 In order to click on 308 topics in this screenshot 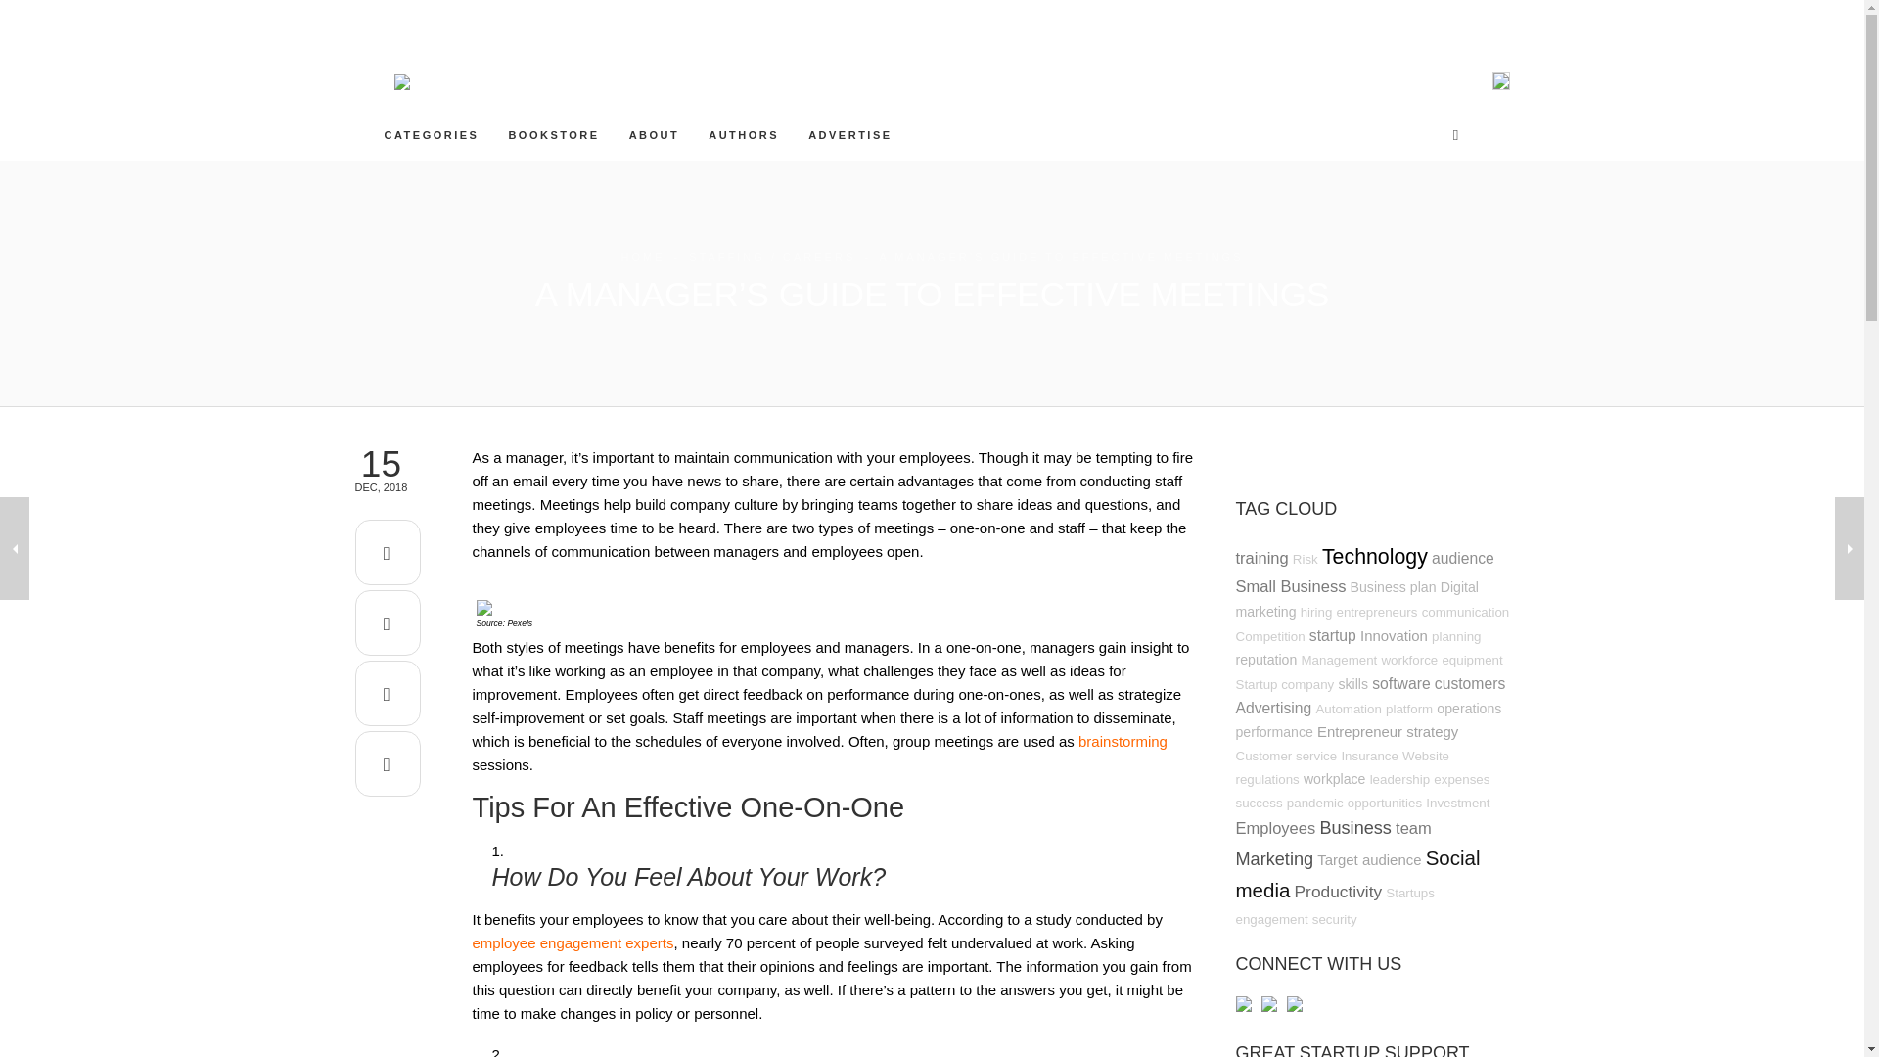, I will do `click(1462, 558)`.